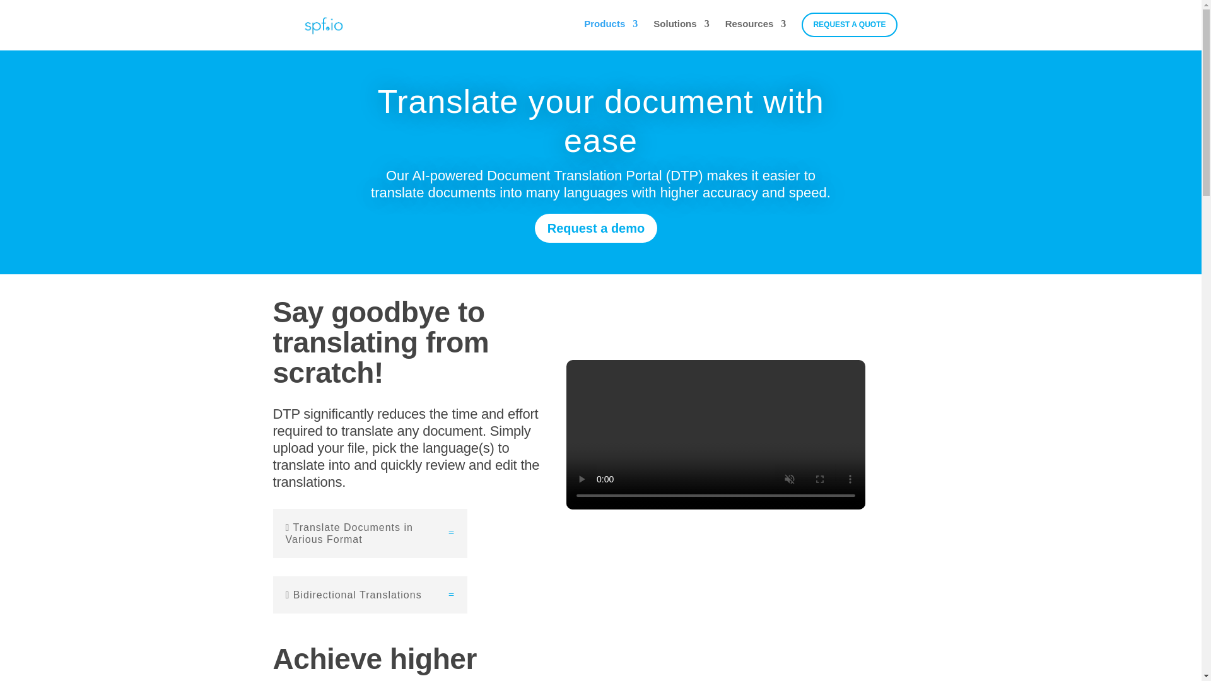 This screenshot has height=681, width=1211. I want to click on Request a demo, so click(596, 228).